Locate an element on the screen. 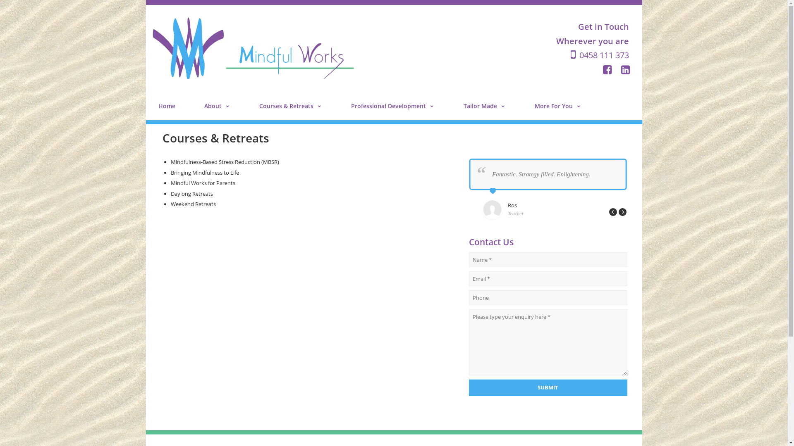 This screenshot has width=794, height=446. Courses & Retreats is located at coordinates (290, 106).